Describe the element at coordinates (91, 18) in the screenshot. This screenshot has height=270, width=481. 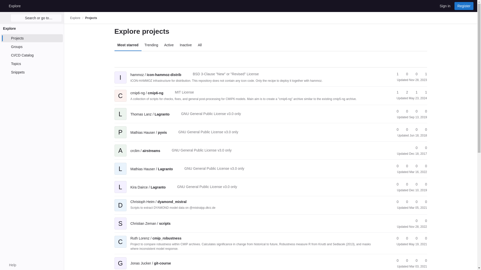
I see `Projects` at that location.